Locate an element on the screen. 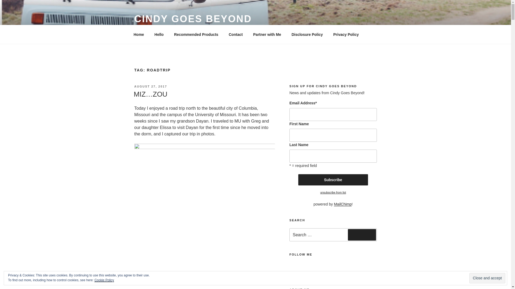  Hello is located at coordinates (159, 34).